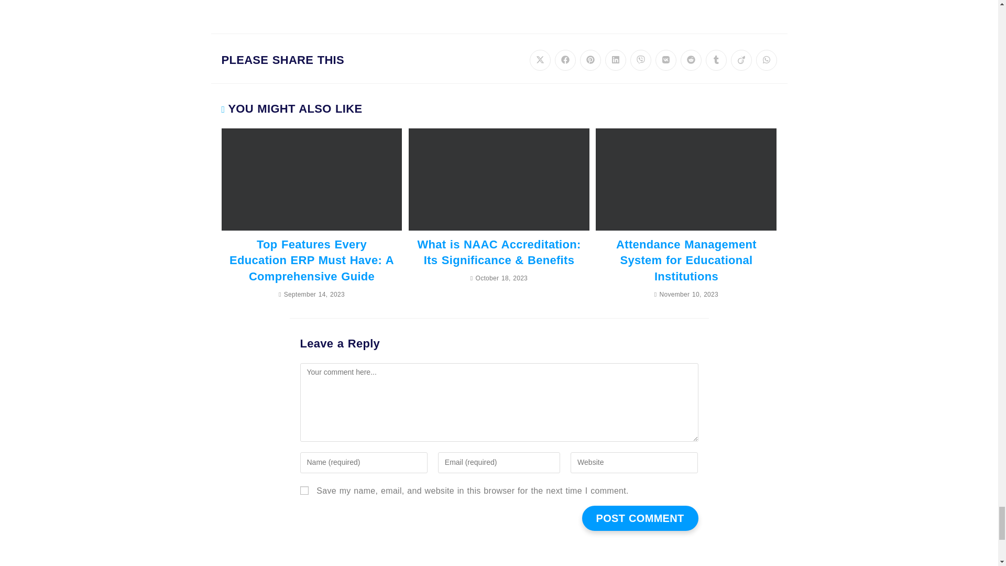 The width and height of the screenshot is (1006, 566). What do you see at coordinates (304, 490) in the screenshot?
I see `yes` at bounding box center [304, 490].